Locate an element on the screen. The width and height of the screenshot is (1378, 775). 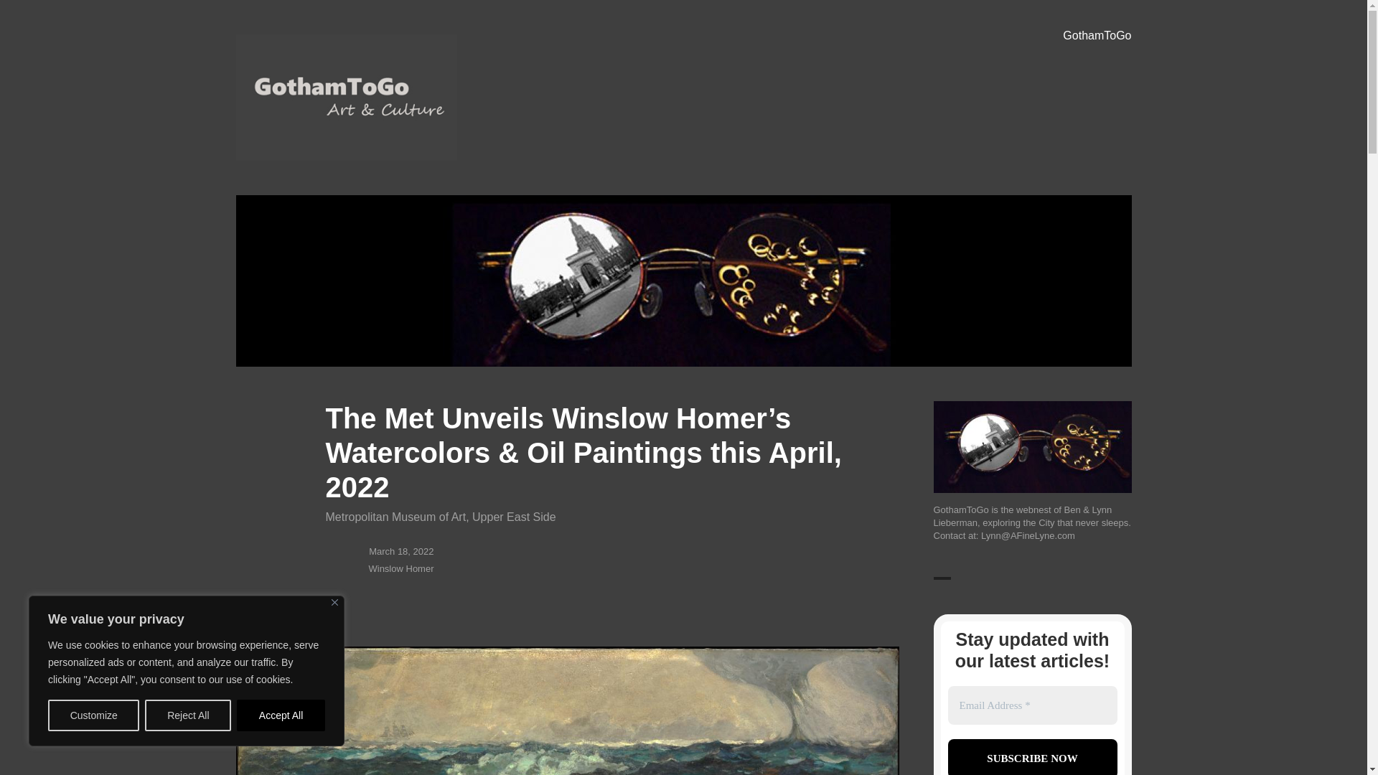
Customize is located at coordinates (93, 715).